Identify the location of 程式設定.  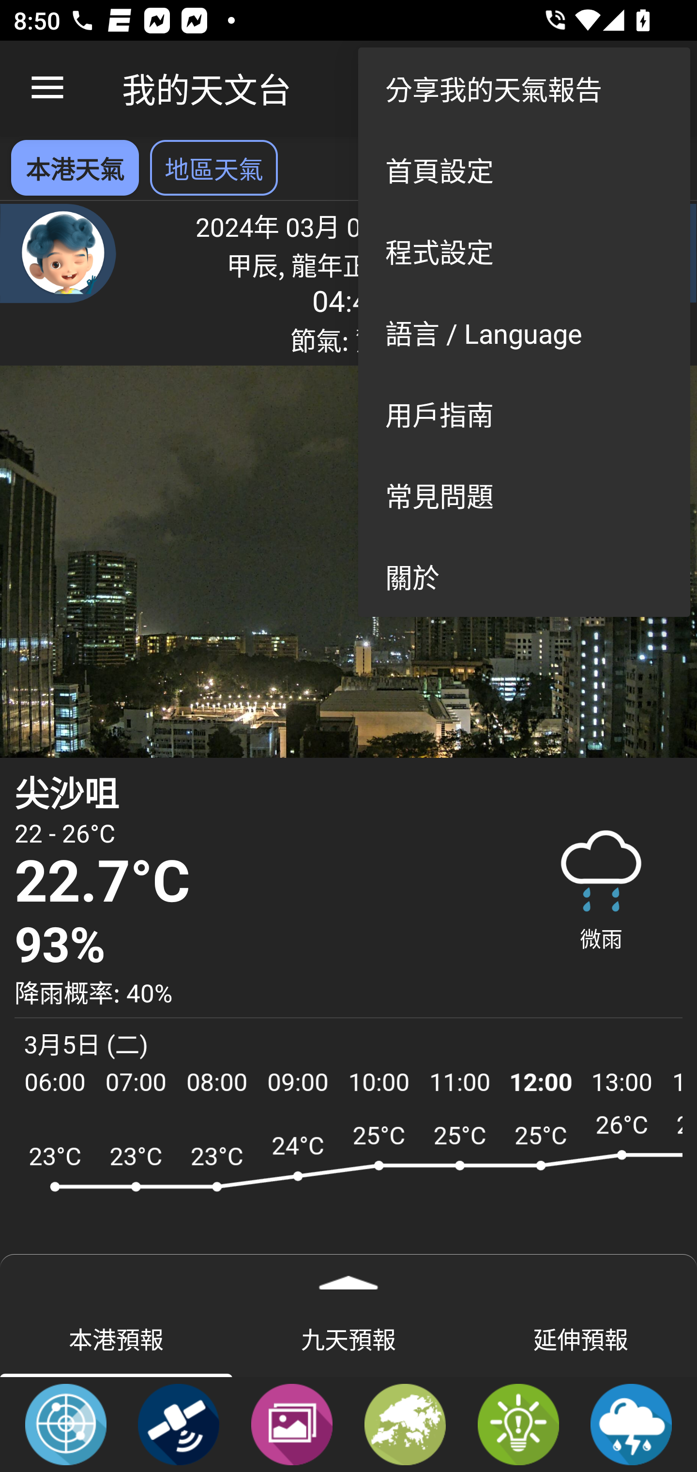
(524, 251).